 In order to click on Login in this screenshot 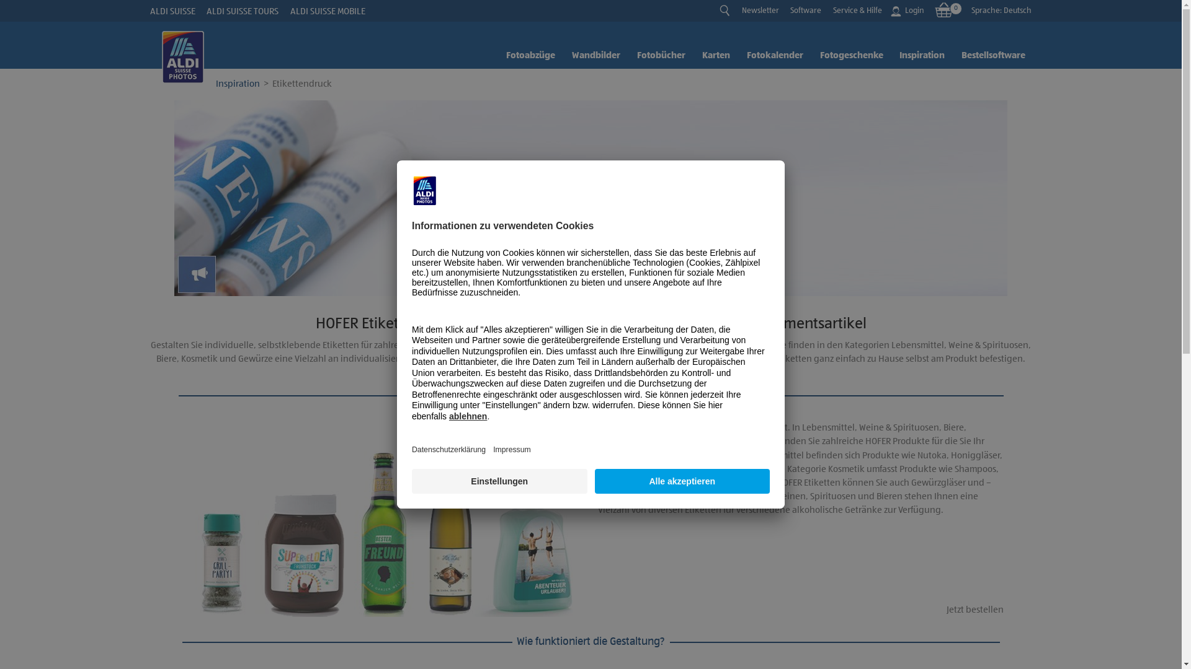, I will do `click(909, 11)`.